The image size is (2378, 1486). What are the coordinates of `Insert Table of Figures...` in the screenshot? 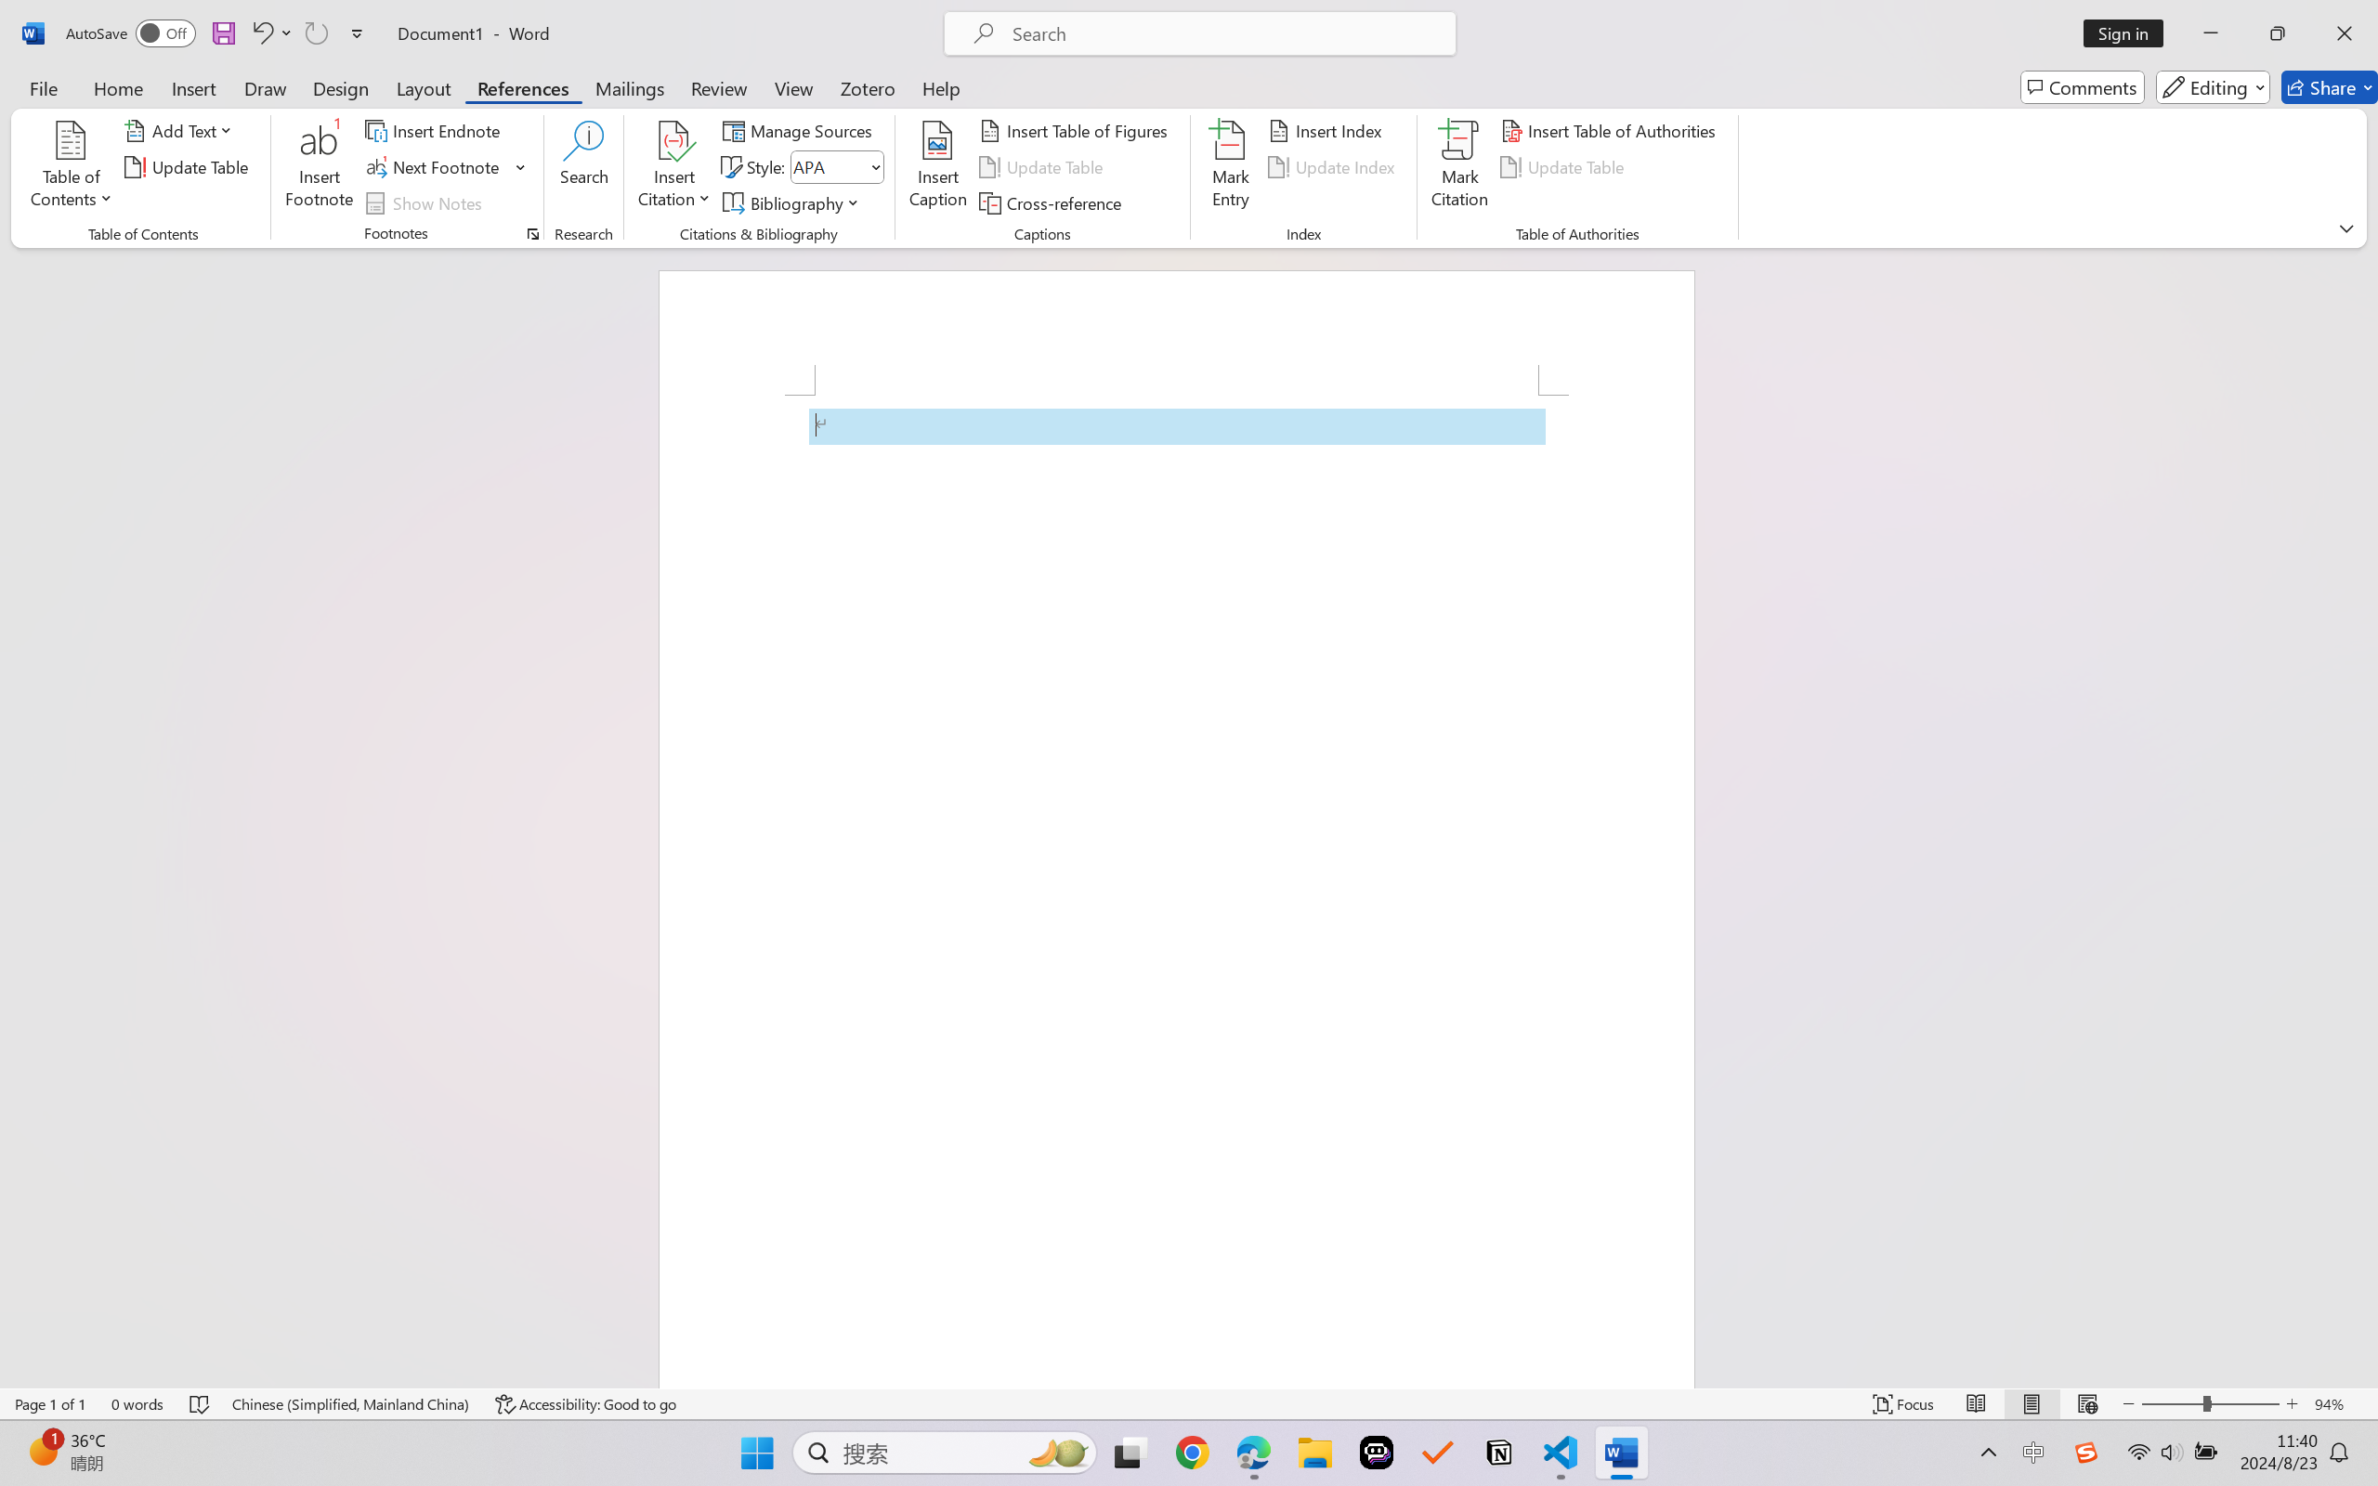 It's located at (1076, 130).